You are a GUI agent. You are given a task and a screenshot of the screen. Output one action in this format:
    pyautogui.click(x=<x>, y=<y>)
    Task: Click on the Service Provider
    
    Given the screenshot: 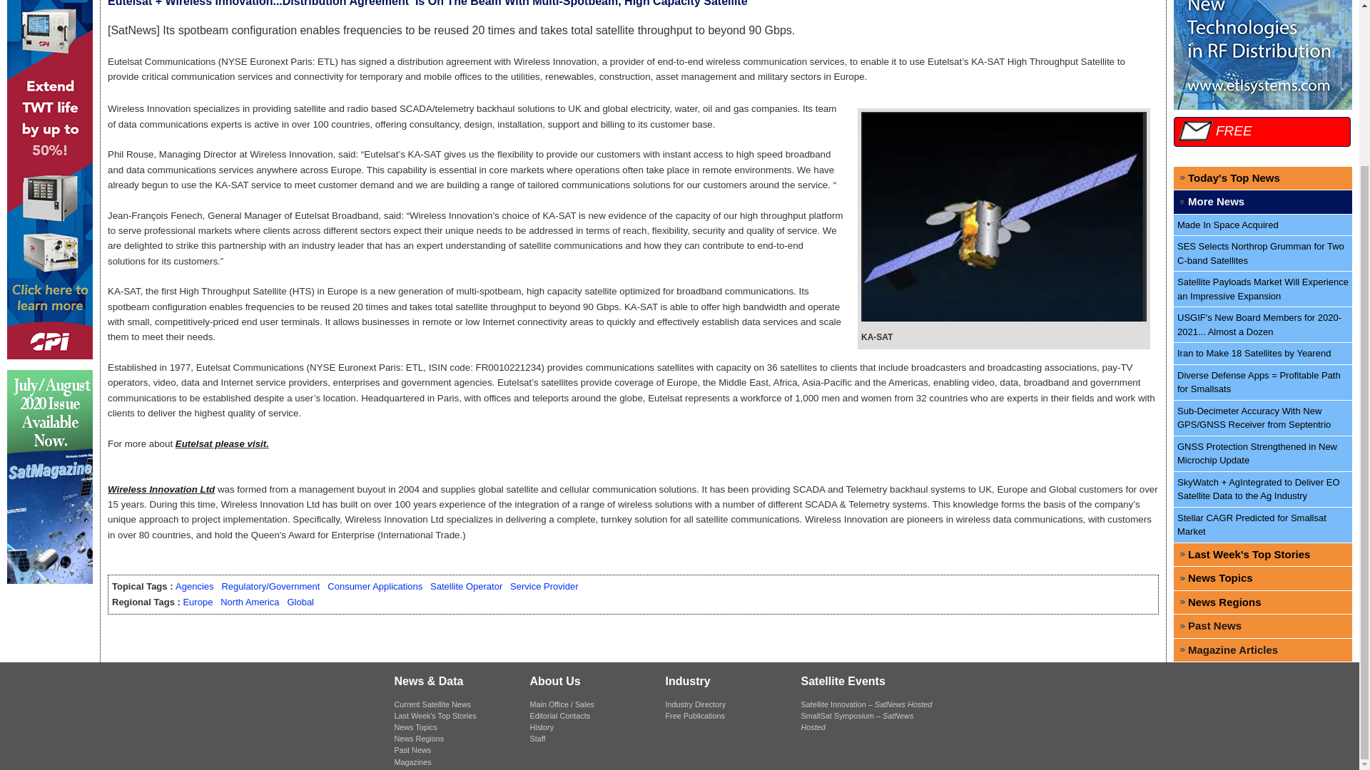 What is the action you would take?
    pyautogui.click(x=544, y=586)
    